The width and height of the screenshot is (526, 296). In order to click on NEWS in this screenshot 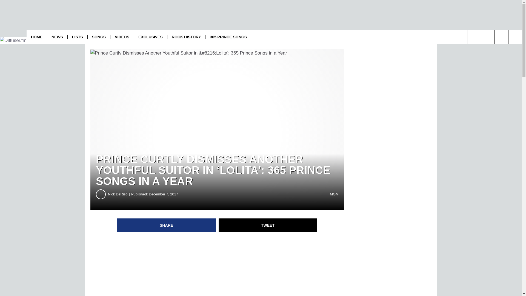, I will do `click(57, 37)`.